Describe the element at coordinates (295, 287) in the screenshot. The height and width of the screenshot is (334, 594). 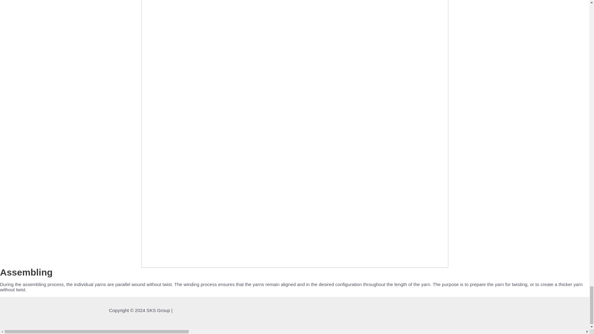
I see `Page 38` at that location.